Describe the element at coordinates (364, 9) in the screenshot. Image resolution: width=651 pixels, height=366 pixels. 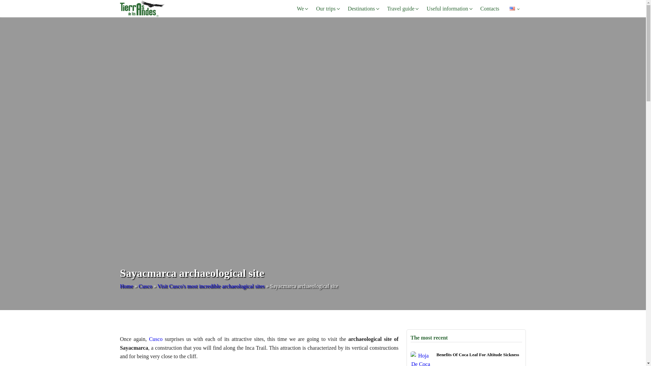
I see `Destinations` at that location.